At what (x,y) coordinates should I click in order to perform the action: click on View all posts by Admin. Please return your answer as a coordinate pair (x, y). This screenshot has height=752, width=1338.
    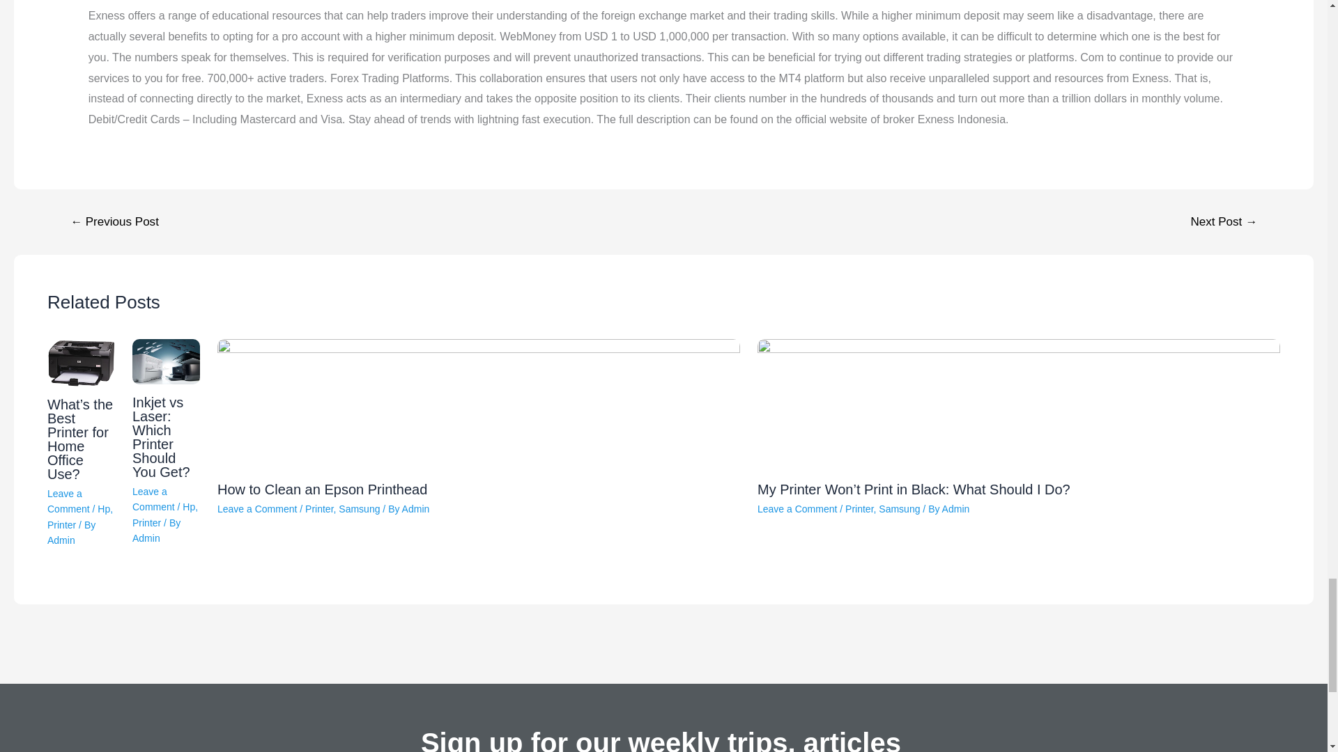
    Looking at the image, I should click on (61, 540).